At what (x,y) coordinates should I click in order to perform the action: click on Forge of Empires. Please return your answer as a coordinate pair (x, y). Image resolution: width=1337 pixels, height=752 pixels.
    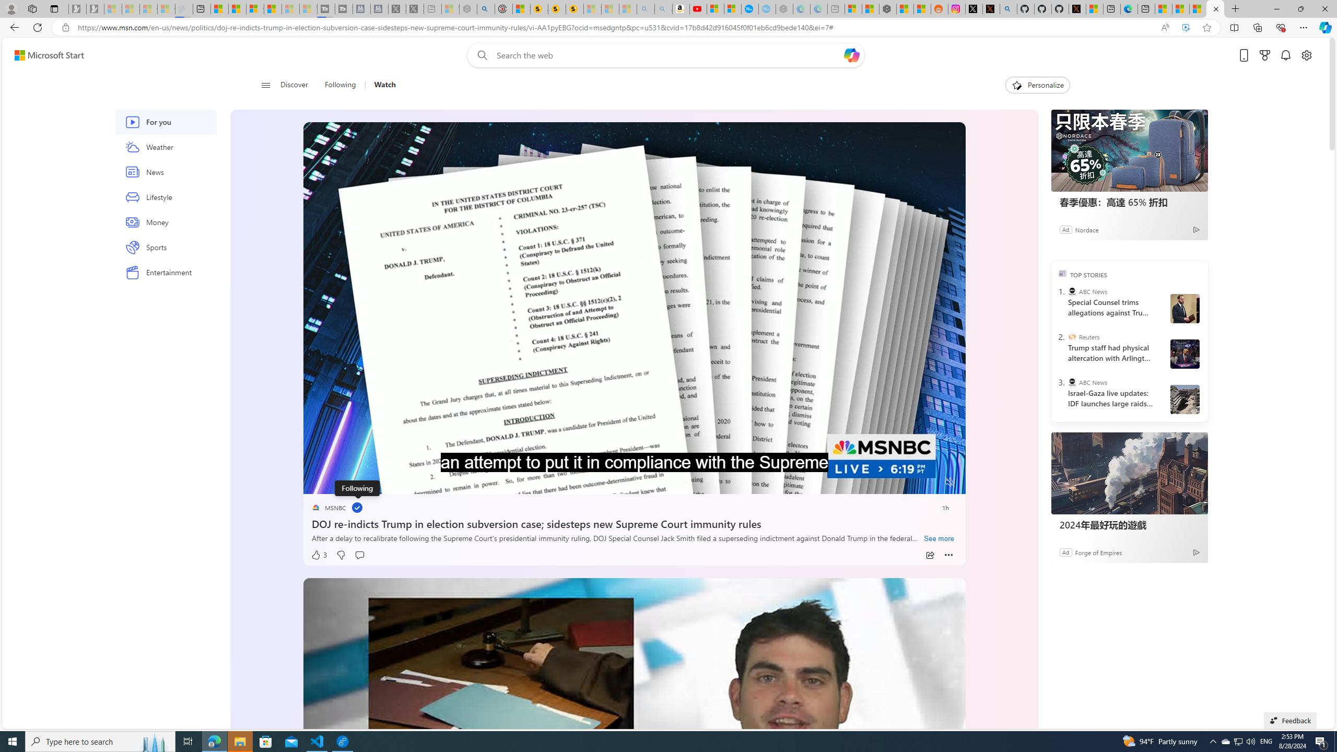
    Looking at the image, I should click on (1098, 551).